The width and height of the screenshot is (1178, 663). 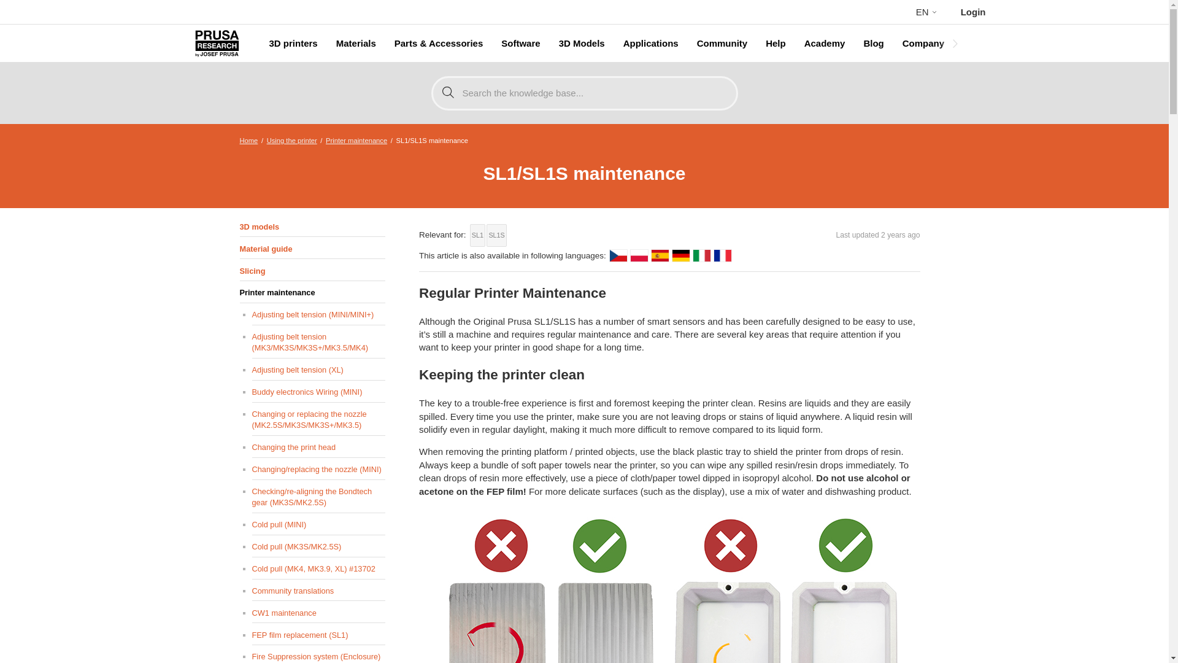 I want to click on 3D models, so click(x=312, y=227).